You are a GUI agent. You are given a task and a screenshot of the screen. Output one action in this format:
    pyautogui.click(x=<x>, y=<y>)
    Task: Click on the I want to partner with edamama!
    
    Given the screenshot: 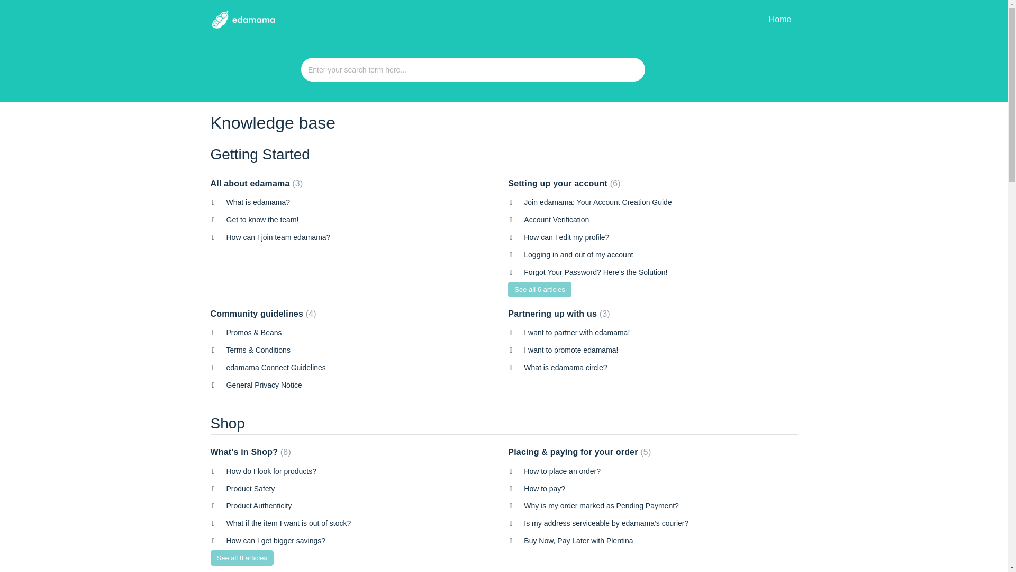 What is the action you would take?
    pyautogui.click(x=577, y=333)
    